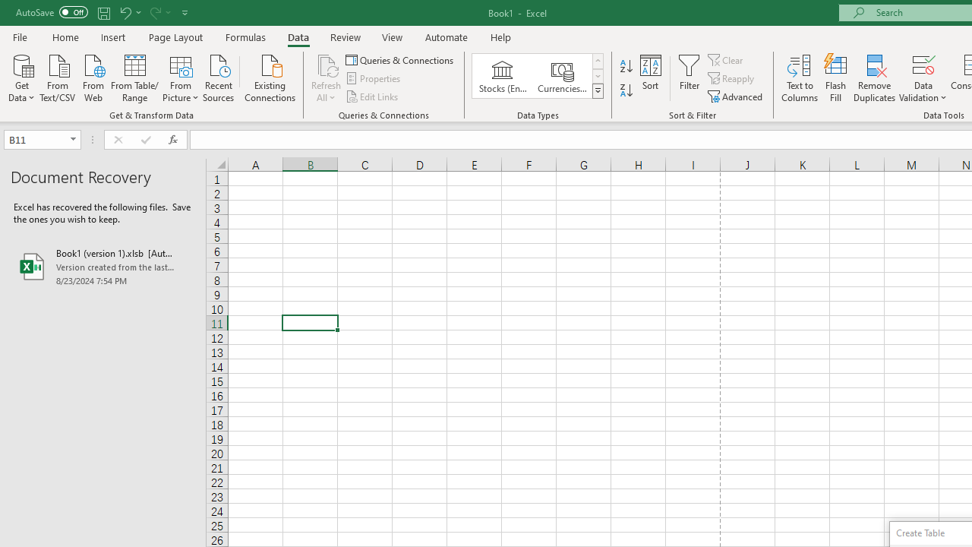 Image resolution: width=972 pixels, height=547 pixels. What do you see at coordinates (503, 76) in the screenshot?
I see `Stocks (English)` at bounding box center [503, 76].